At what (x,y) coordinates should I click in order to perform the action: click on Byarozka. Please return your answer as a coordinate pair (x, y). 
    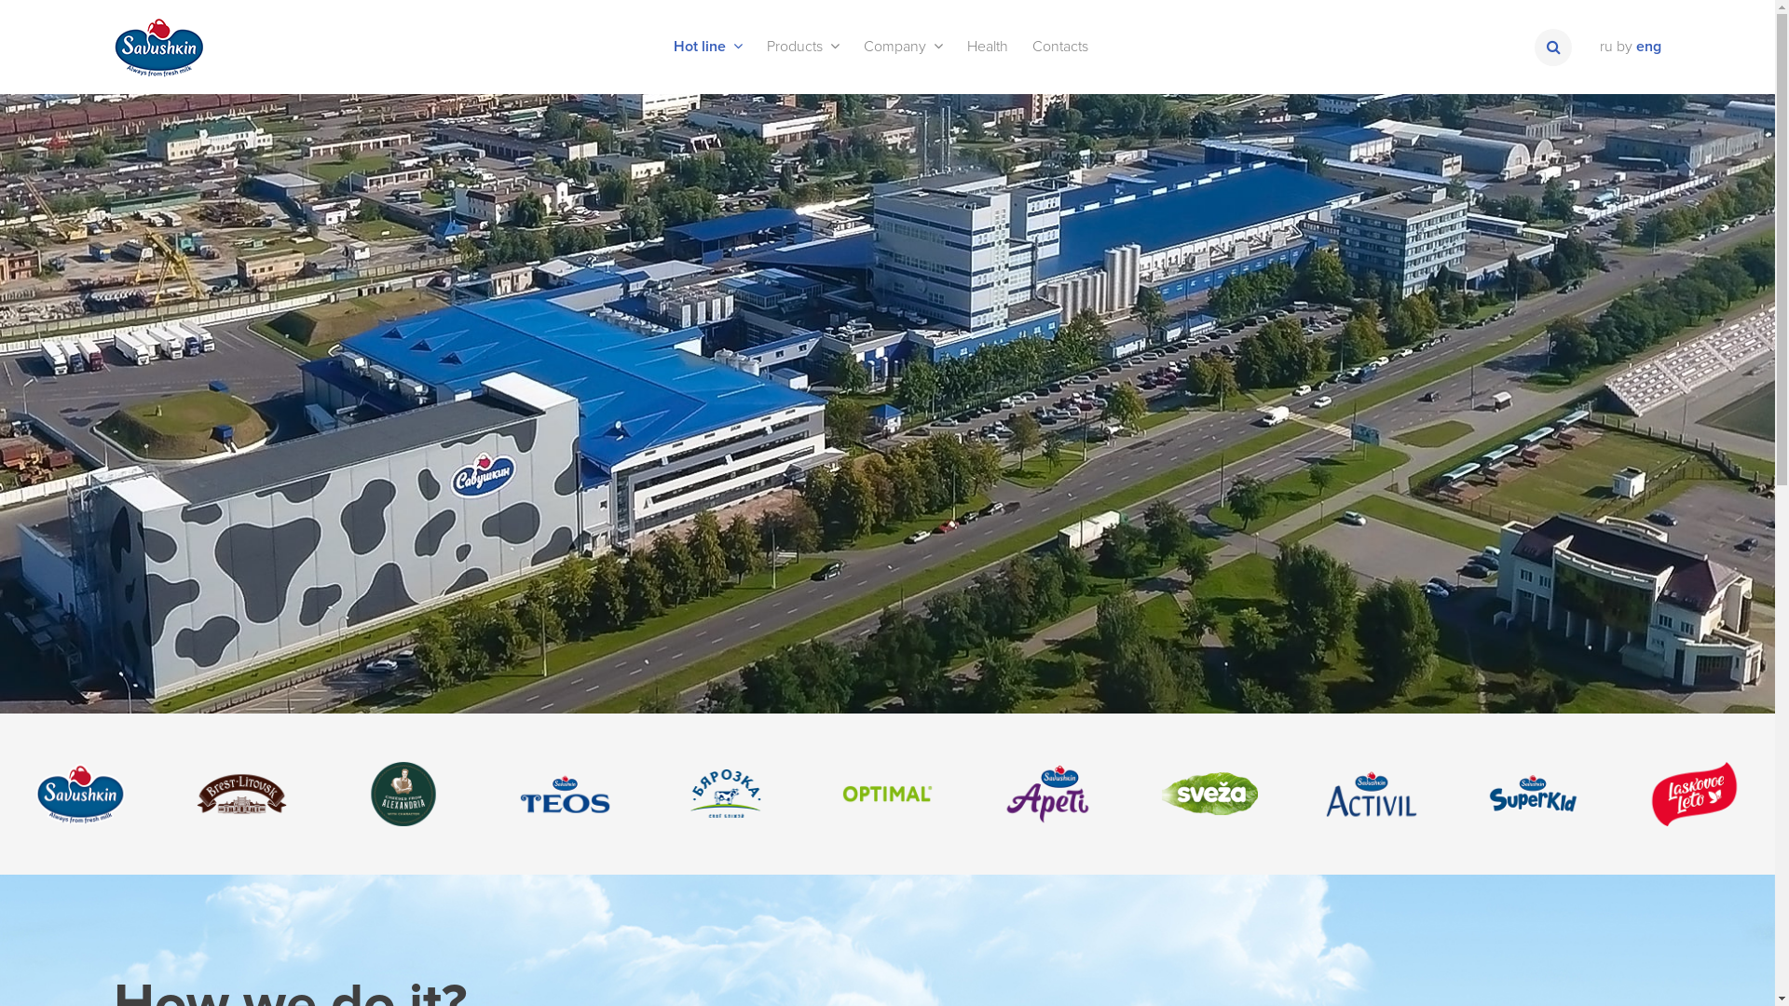
    Looking at the image, I should click on (727, 794).